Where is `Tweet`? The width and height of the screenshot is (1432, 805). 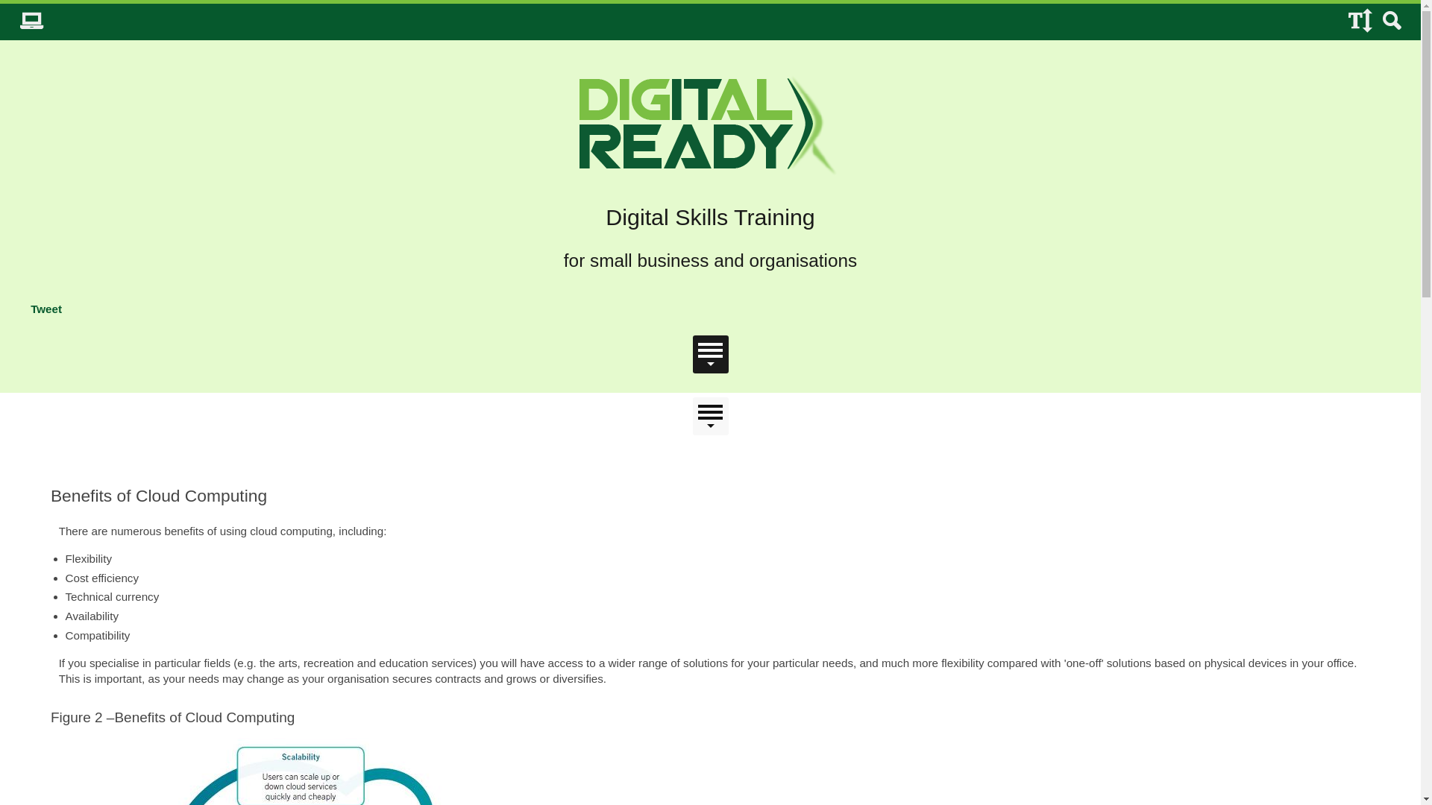 Tweet is located at coordinates (46, 309).